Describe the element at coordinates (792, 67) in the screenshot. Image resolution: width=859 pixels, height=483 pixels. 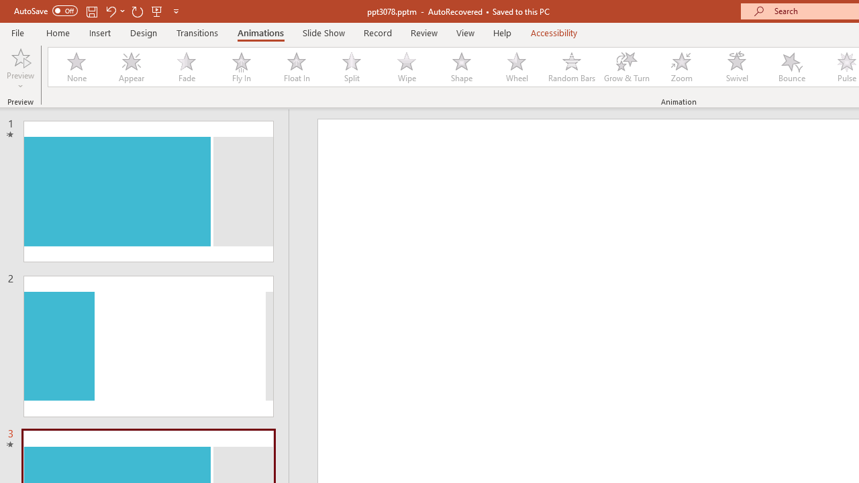
I see `Bounce` at that location.